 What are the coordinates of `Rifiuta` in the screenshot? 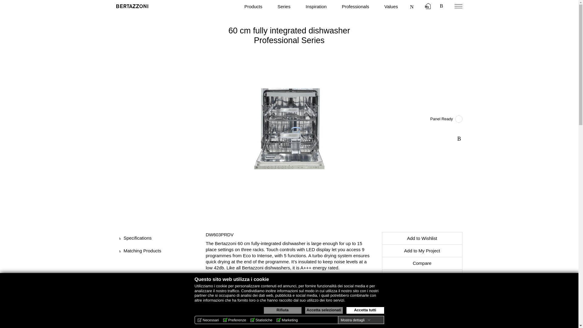 It's located at (282, 310).